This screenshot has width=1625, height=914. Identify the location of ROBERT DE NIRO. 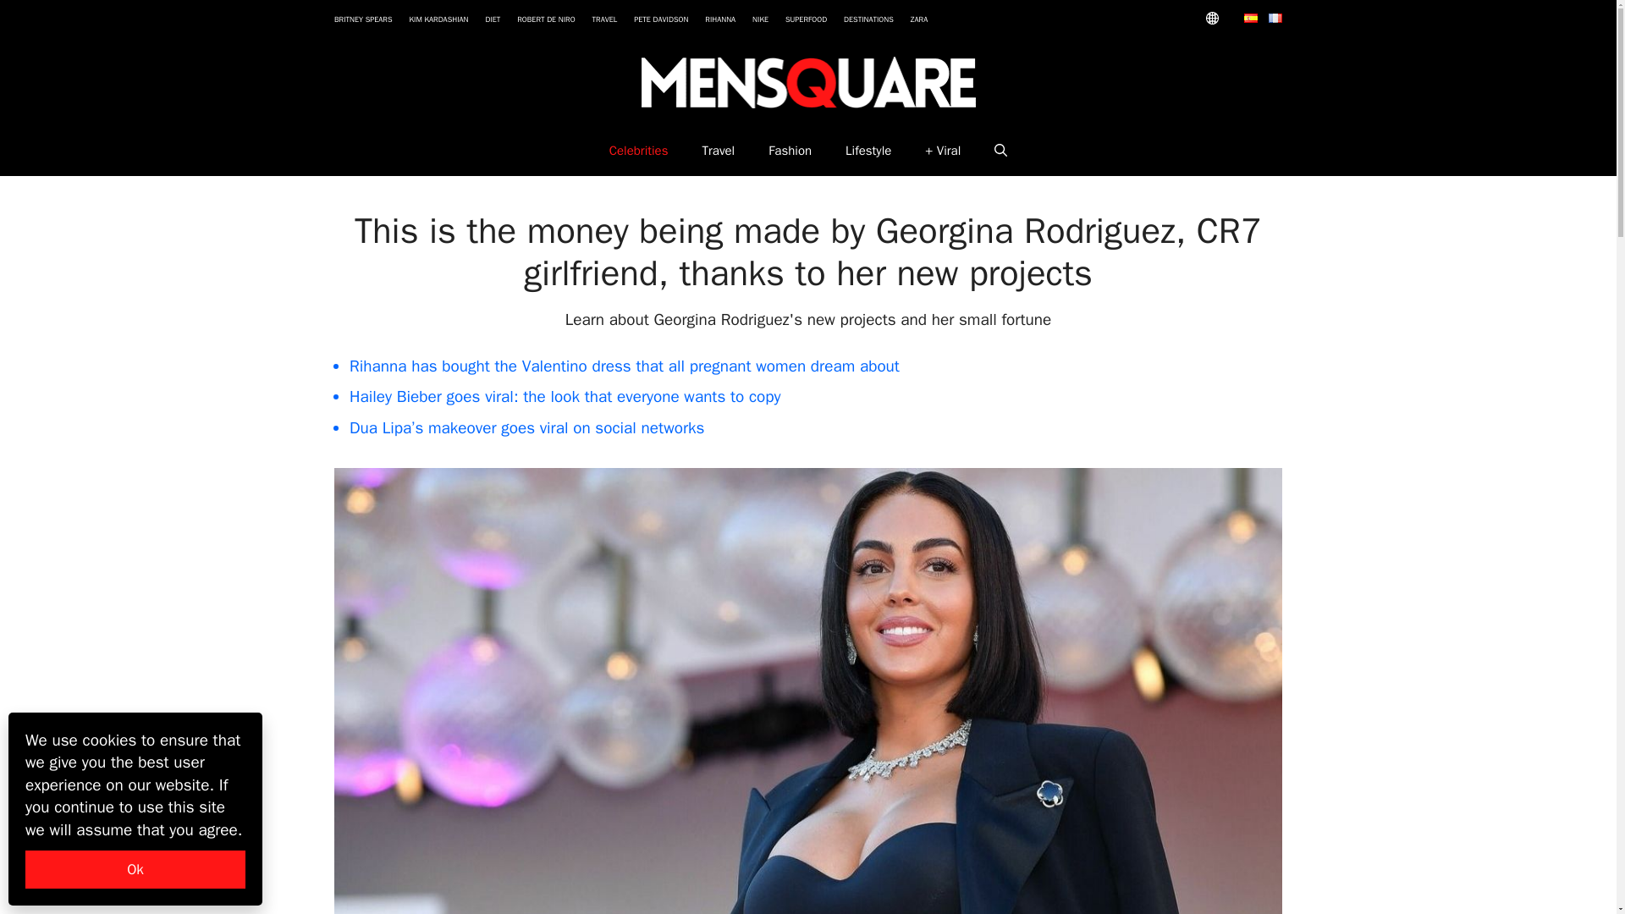
(545, 19).